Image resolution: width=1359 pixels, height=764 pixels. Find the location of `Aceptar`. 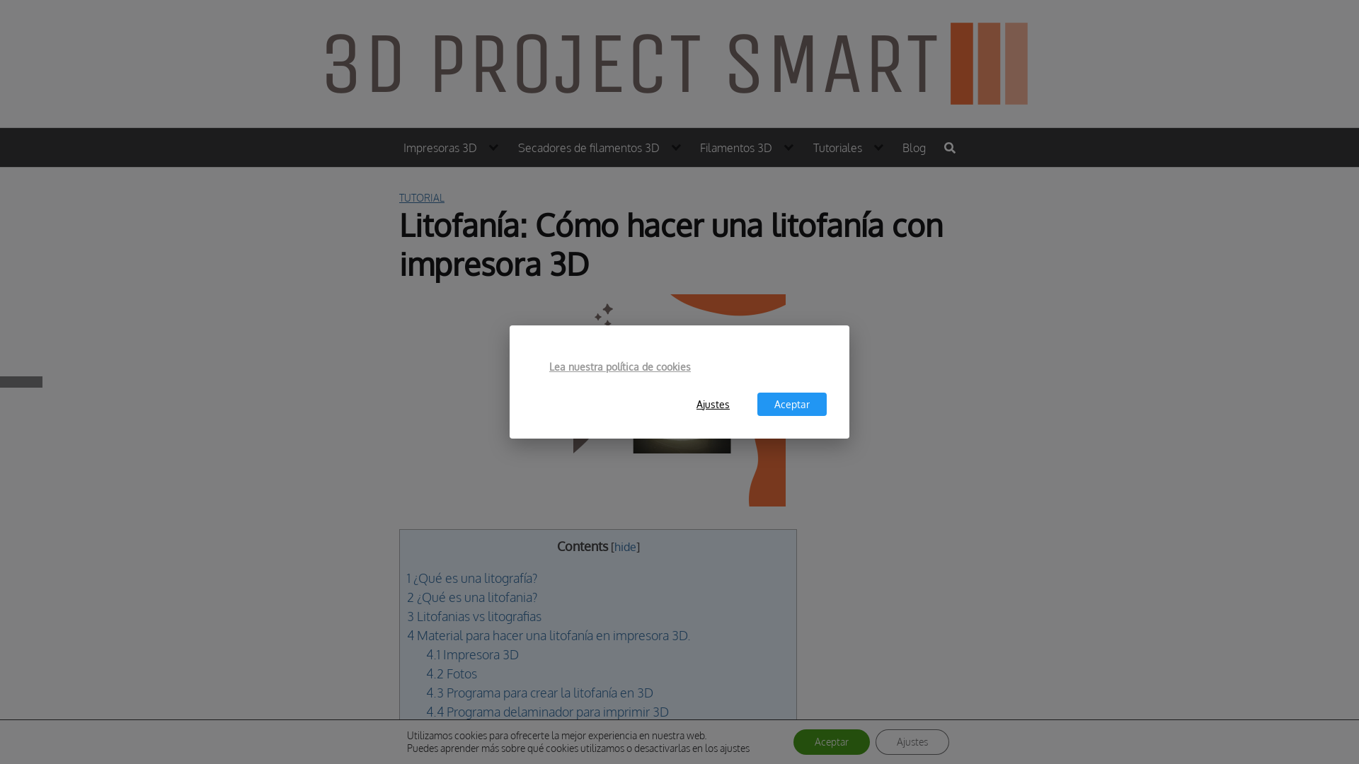

Aceptar is located at coordinates (832, 742).